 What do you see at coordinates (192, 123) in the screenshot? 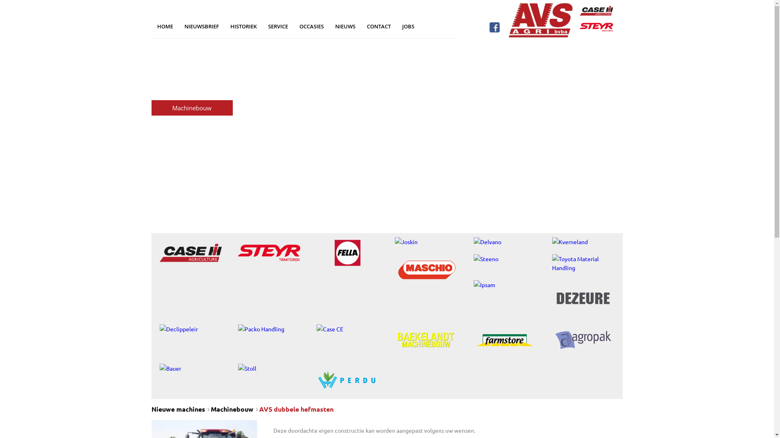
I see `Onderdelen` at bounding box center [192, 123].